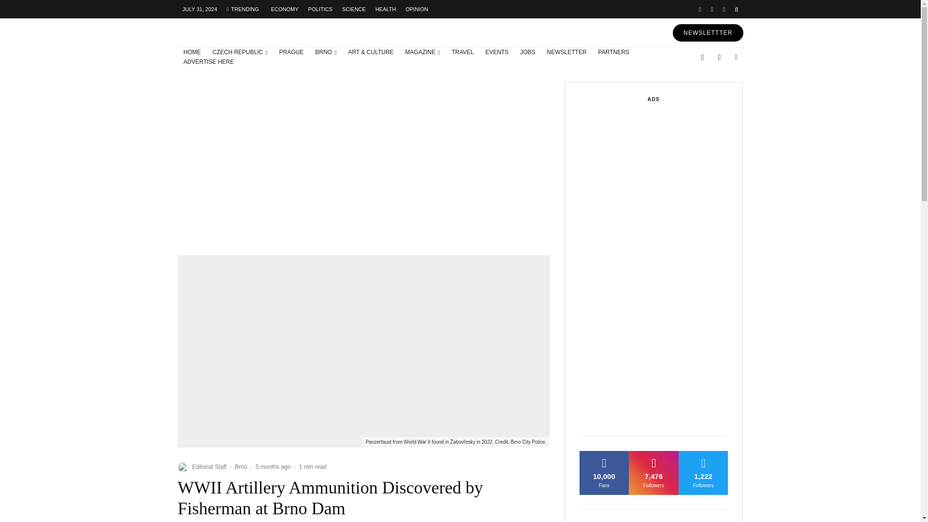 This screenshot has width=928, height=522. I want to click on OPINION, so click(417, 9).